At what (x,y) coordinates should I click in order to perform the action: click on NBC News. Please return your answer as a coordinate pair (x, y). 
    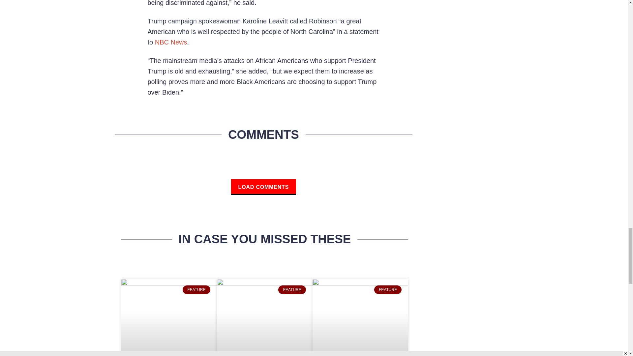
    Looking at the image, I should click on (171, 42).